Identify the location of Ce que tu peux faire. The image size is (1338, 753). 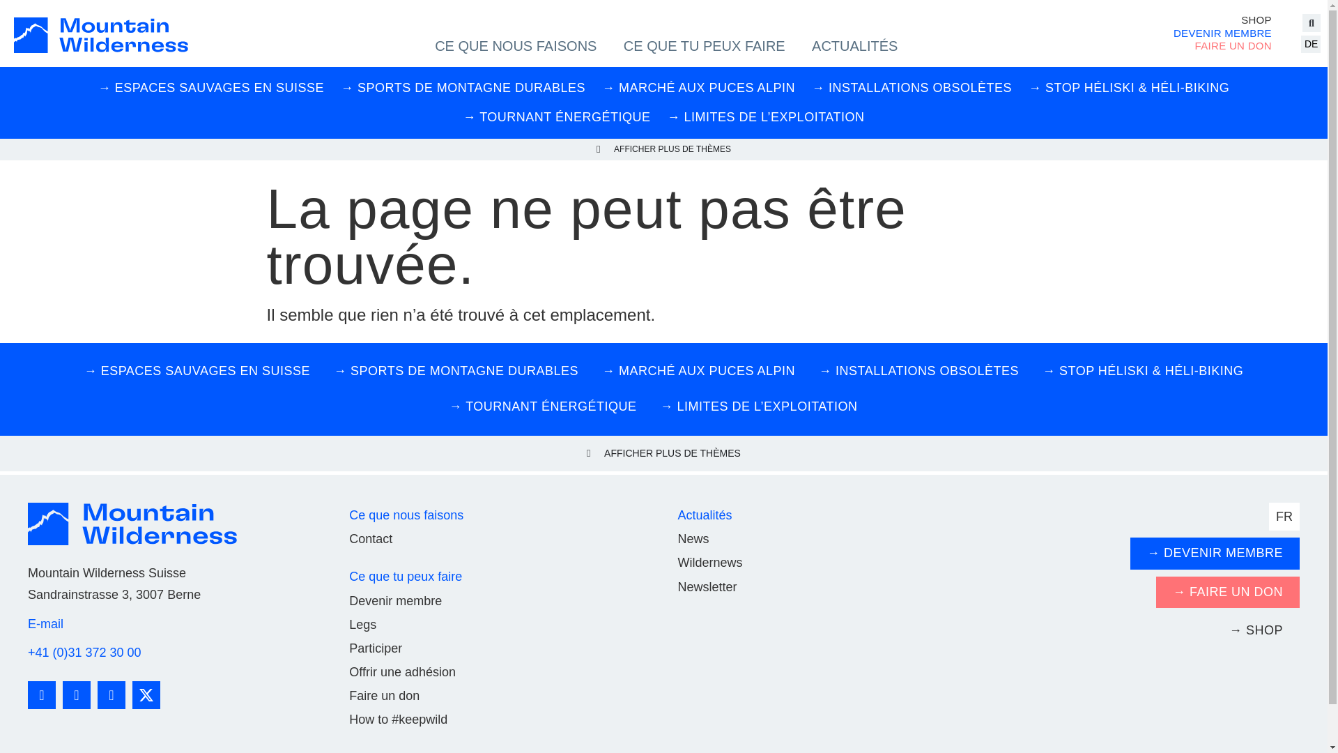
(406, 577).